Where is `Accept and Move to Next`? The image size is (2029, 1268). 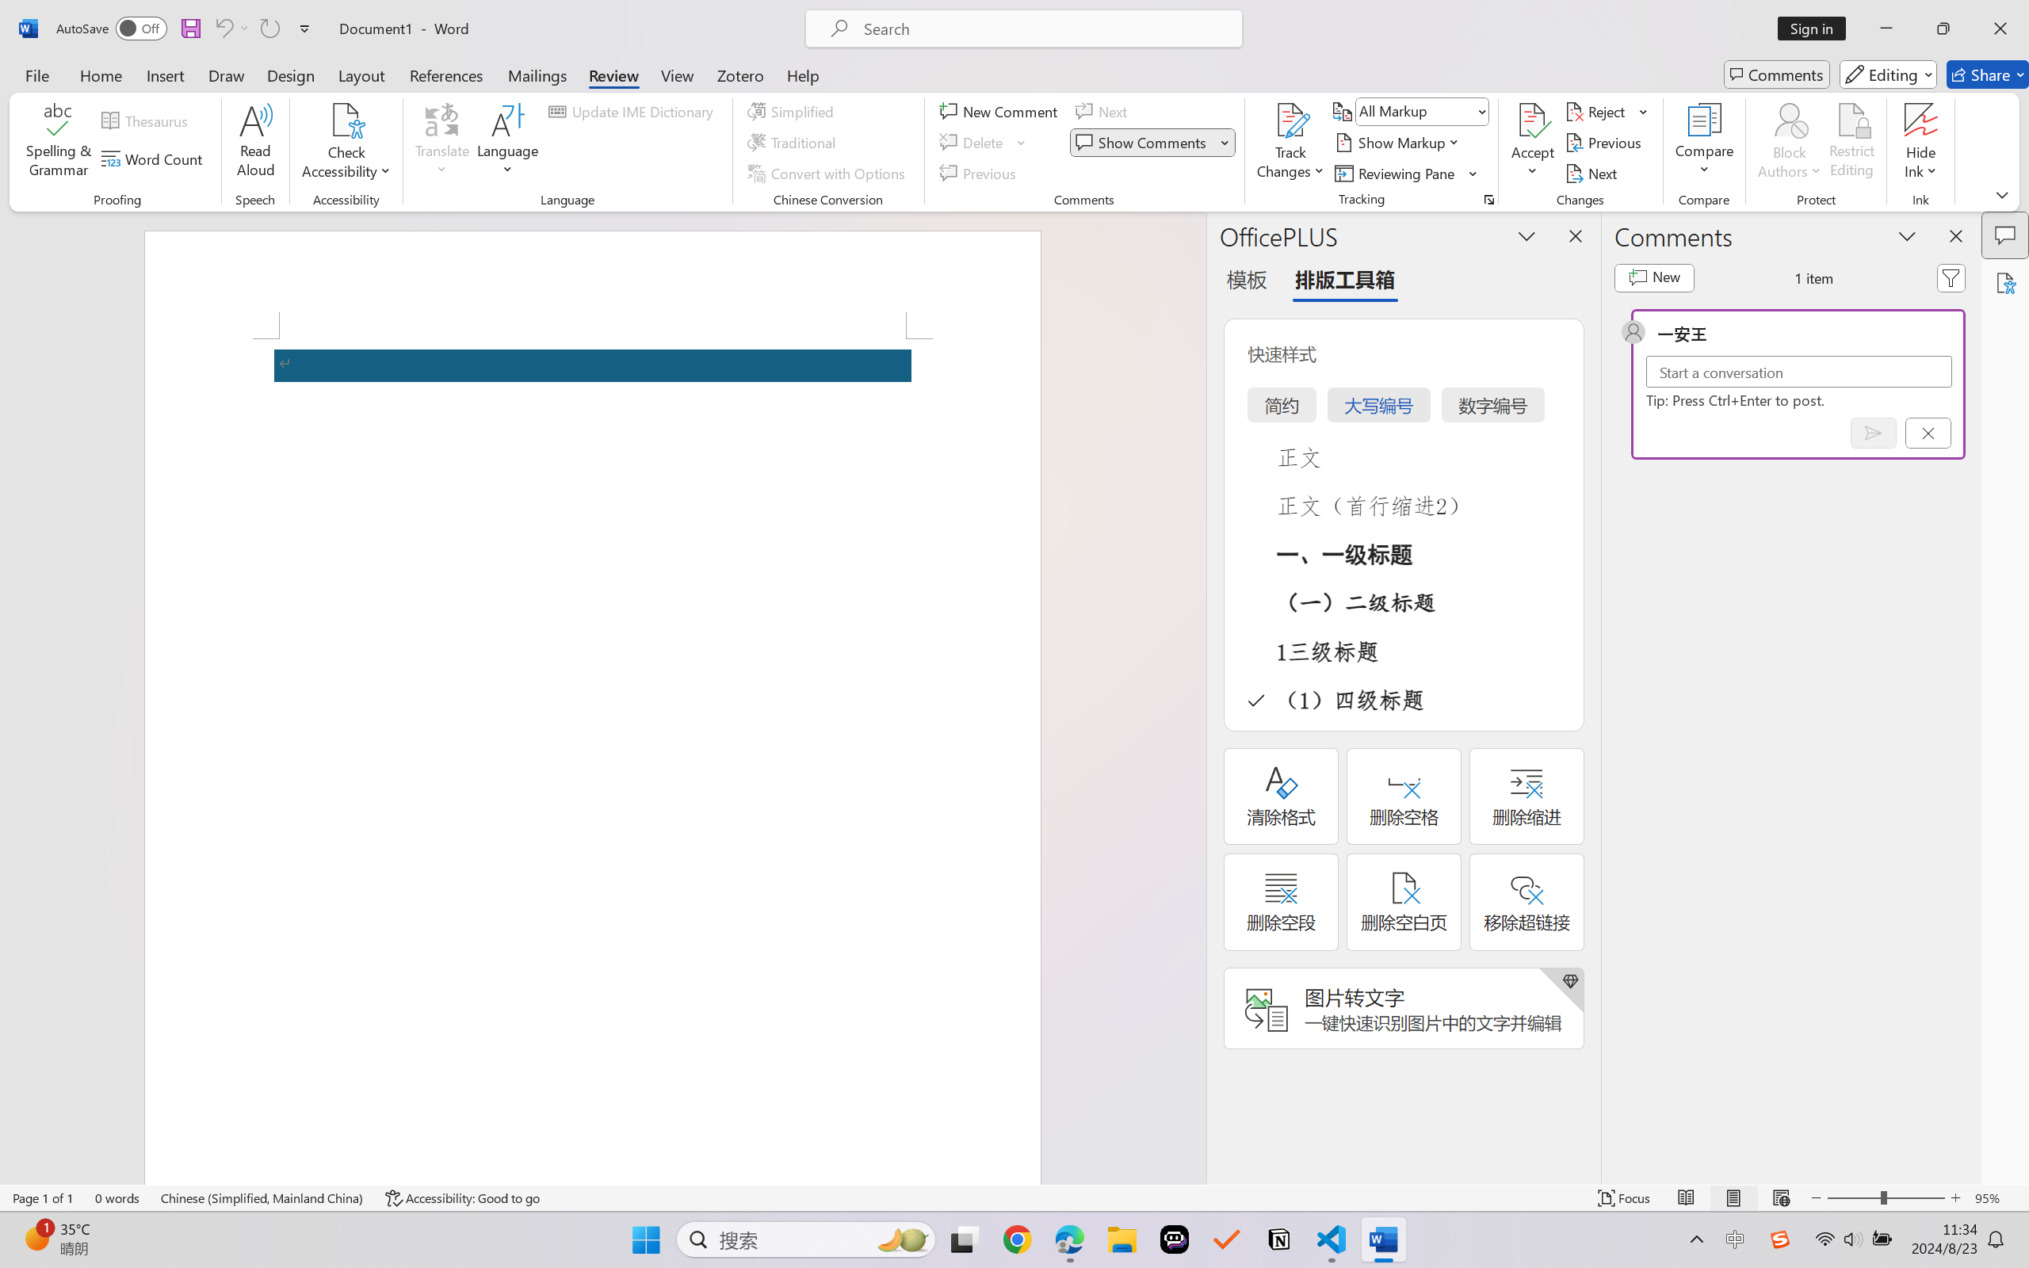
Accept and Move to Next is located at coordinates (1533, 120).